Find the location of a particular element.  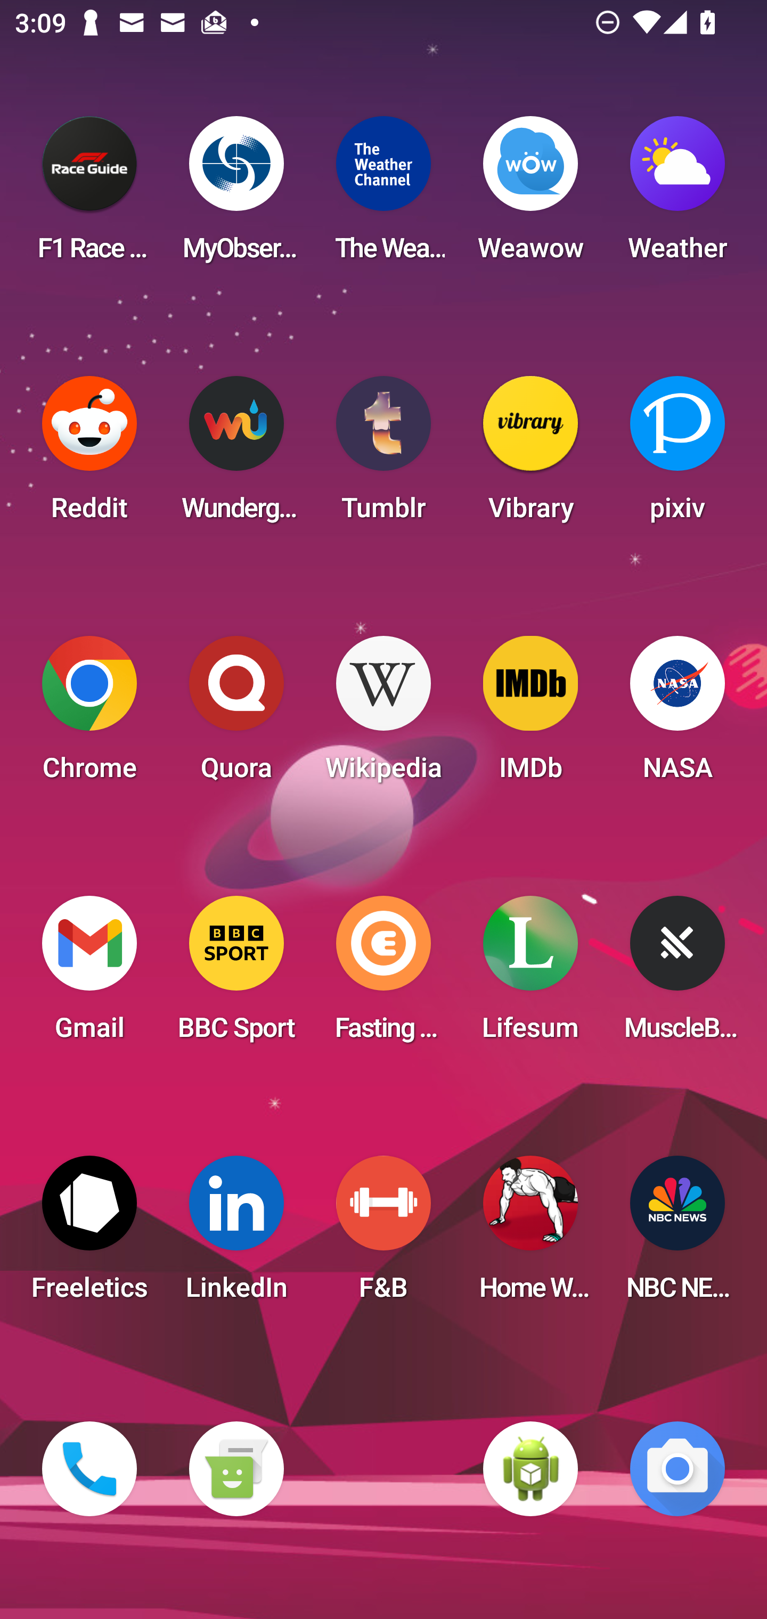

pixiv is located at coordinates (678, 455).